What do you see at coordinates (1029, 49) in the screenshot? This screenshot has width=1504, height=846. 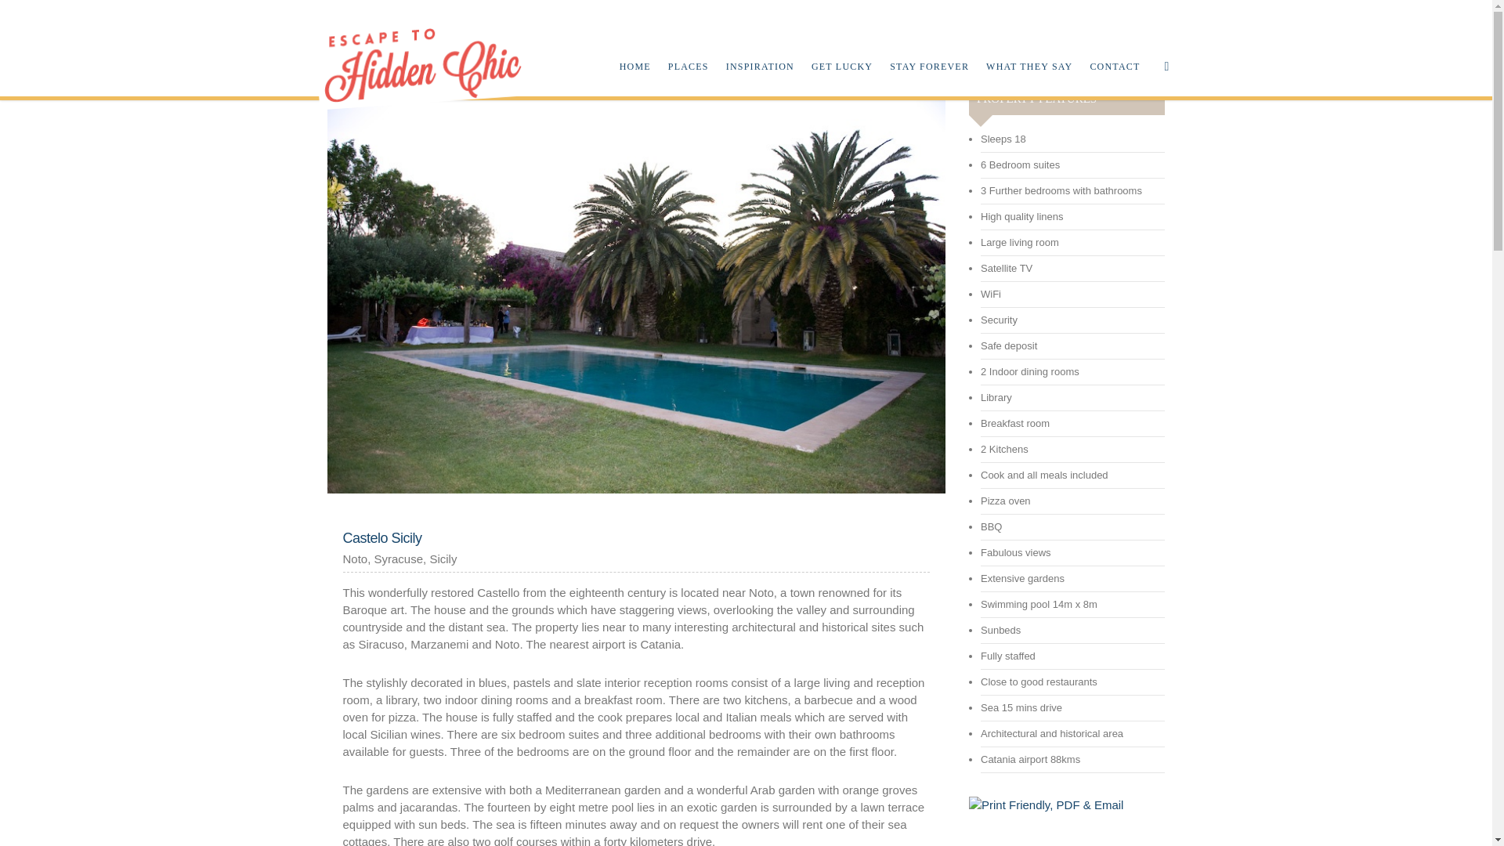 I see `WHAT THEY SAY` at bounding box center [1029, 49].